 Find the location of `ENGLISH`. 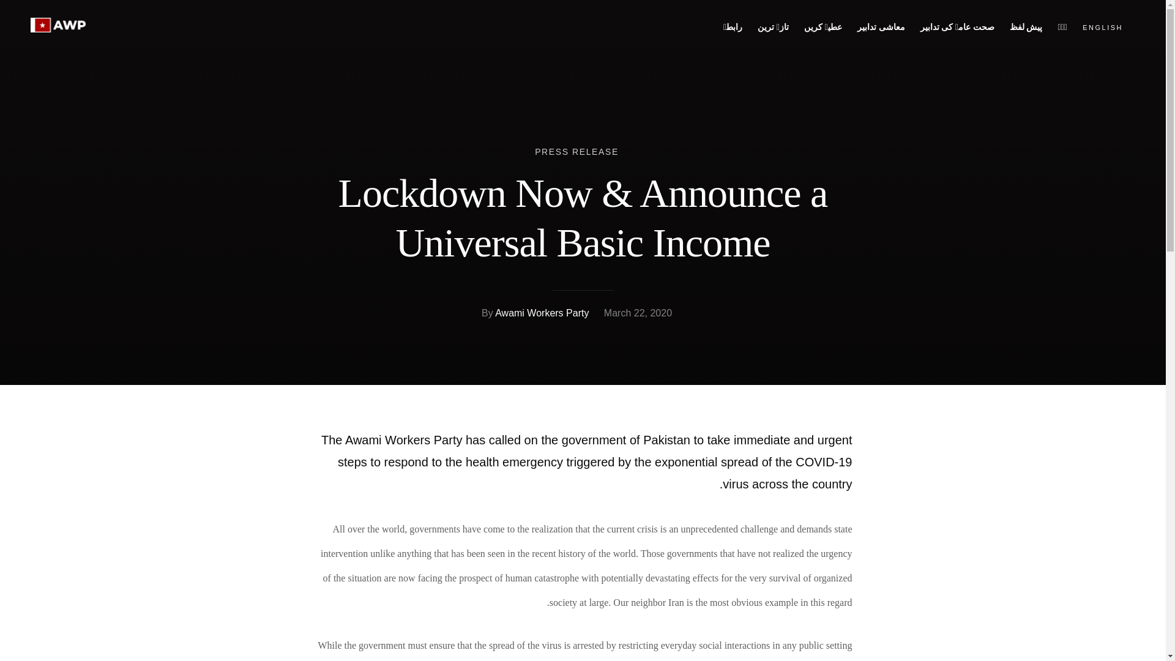

ENGLISH is located at coordinates (1103, 27).